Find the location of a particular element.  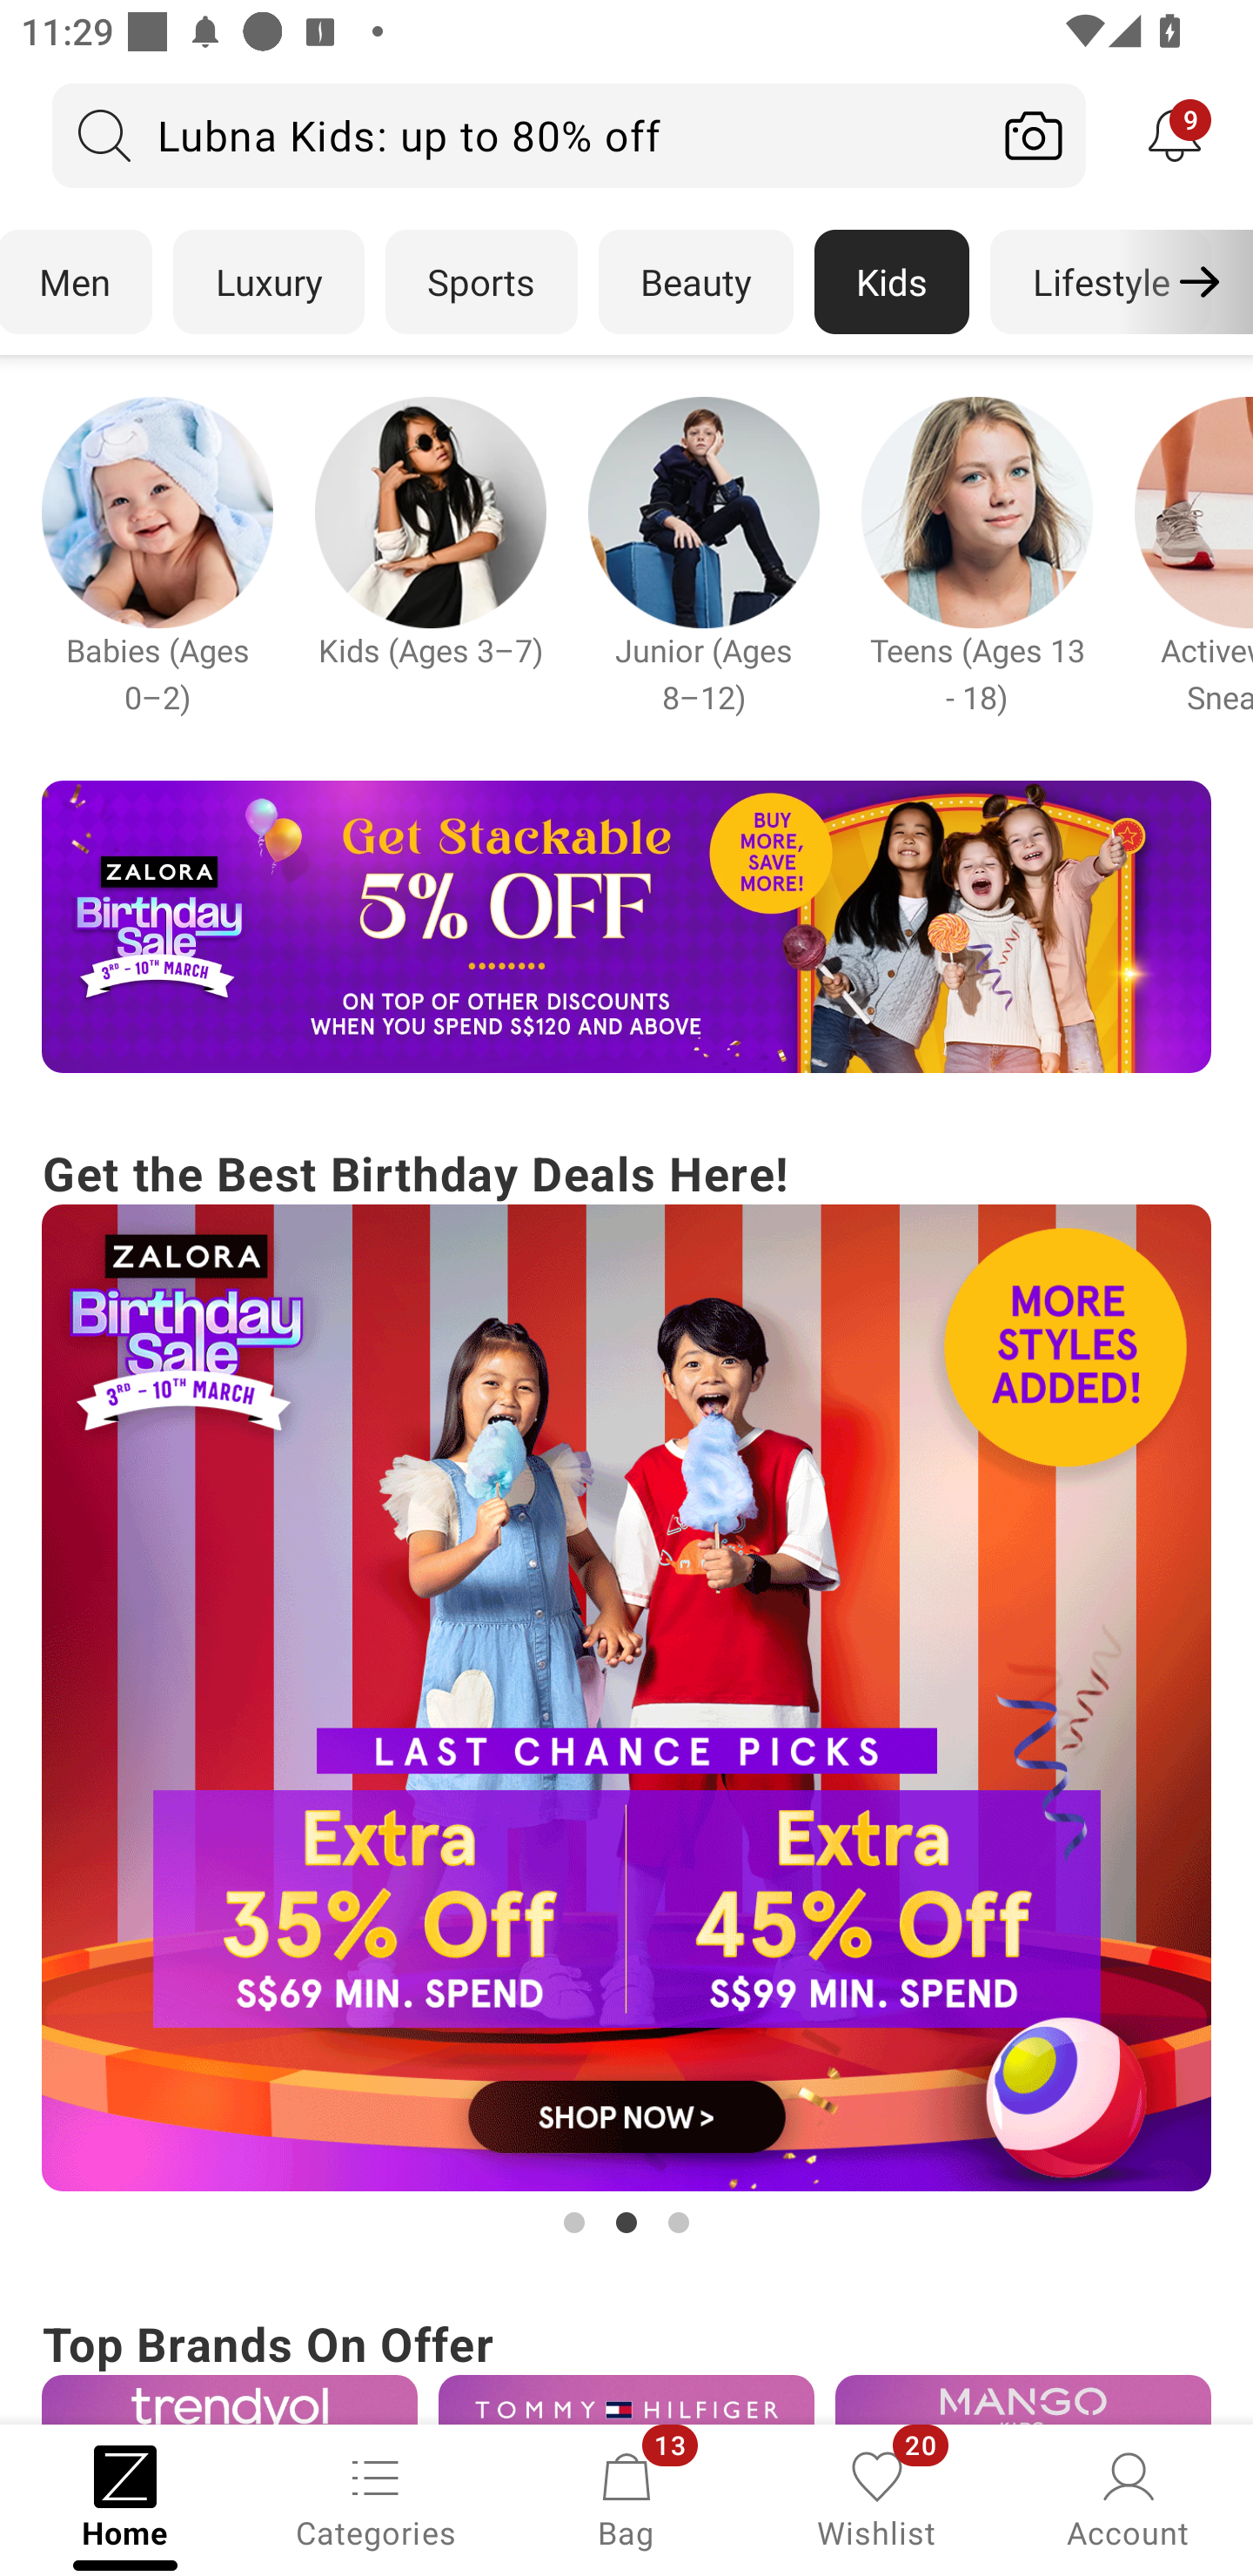

Categories is located at coordinates (376, 2498).